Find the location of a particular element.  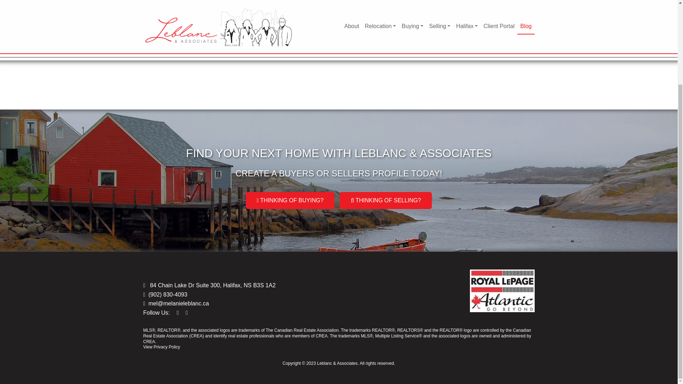

THINKING OF SELLING? is located at coordinates (386, 201).